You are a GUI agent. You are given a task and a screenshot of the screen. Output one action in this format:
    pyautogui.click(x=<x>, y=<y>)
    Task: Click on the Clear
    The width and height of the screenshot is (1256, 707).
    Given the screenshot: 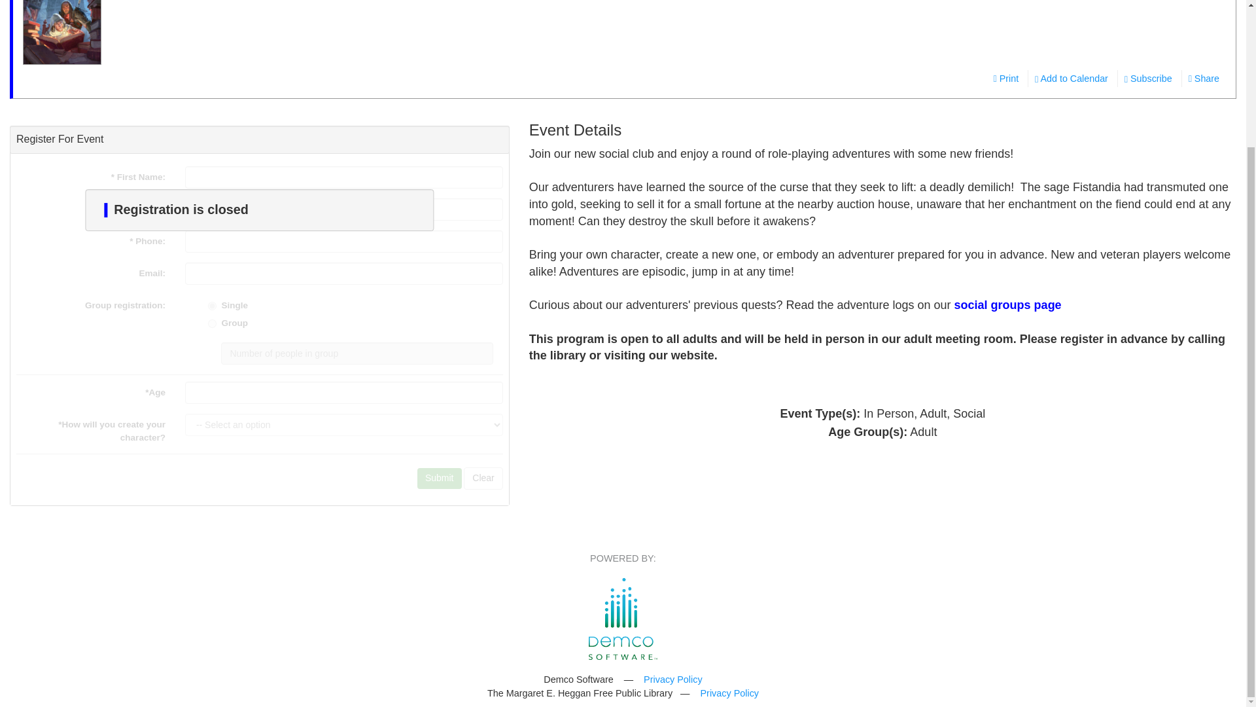 What is the action you would take?
    pyautogui.click(x=483, y=478)
    